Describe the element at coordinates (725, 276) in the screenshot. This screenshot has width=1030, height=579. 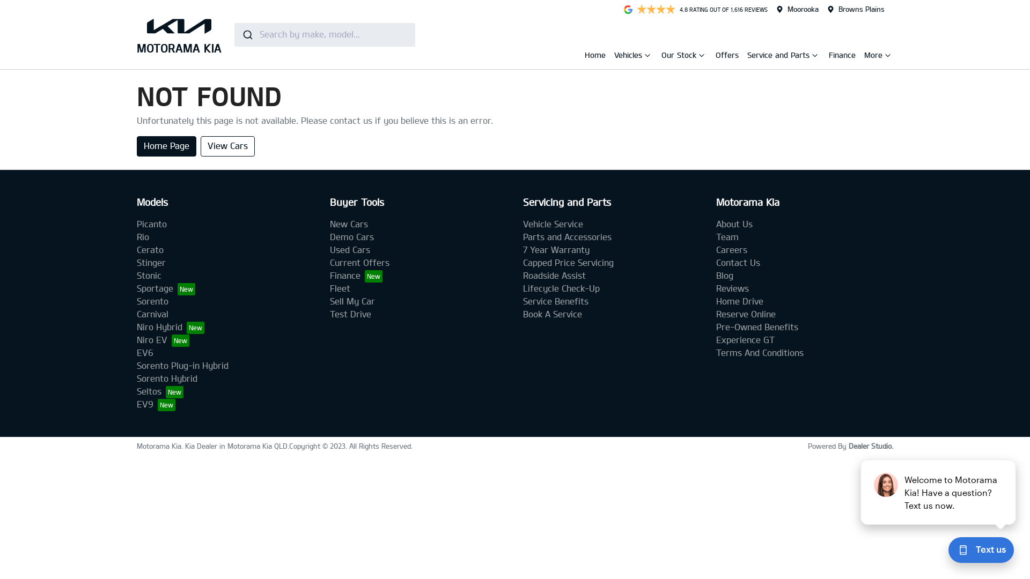
I see `Blog` at that location.